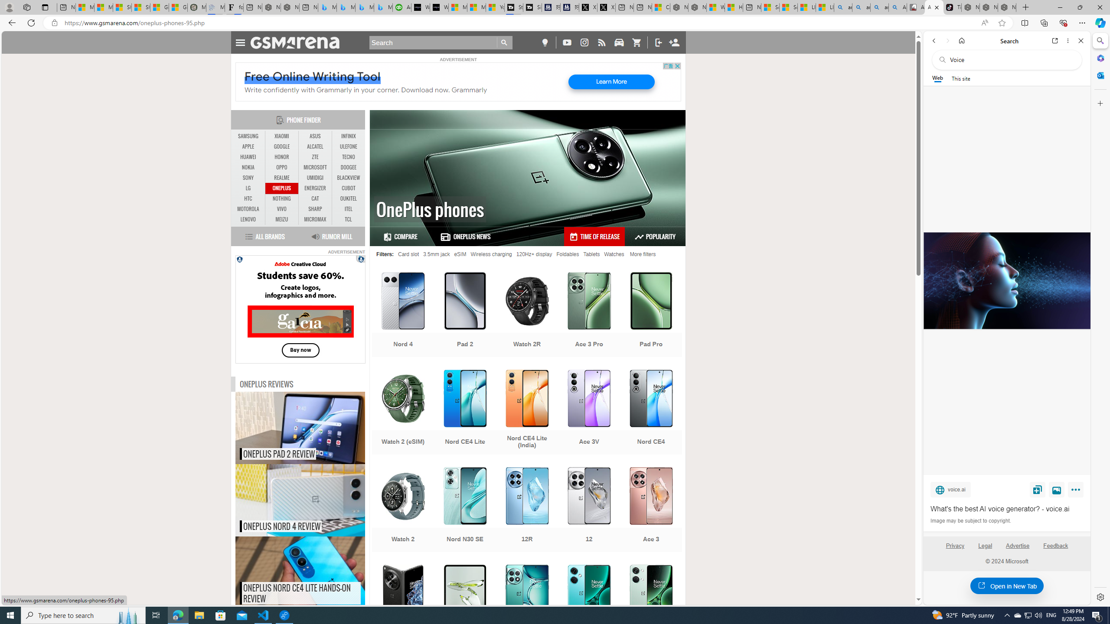  I want to click on 3.5mm jack, so click(436, 254).